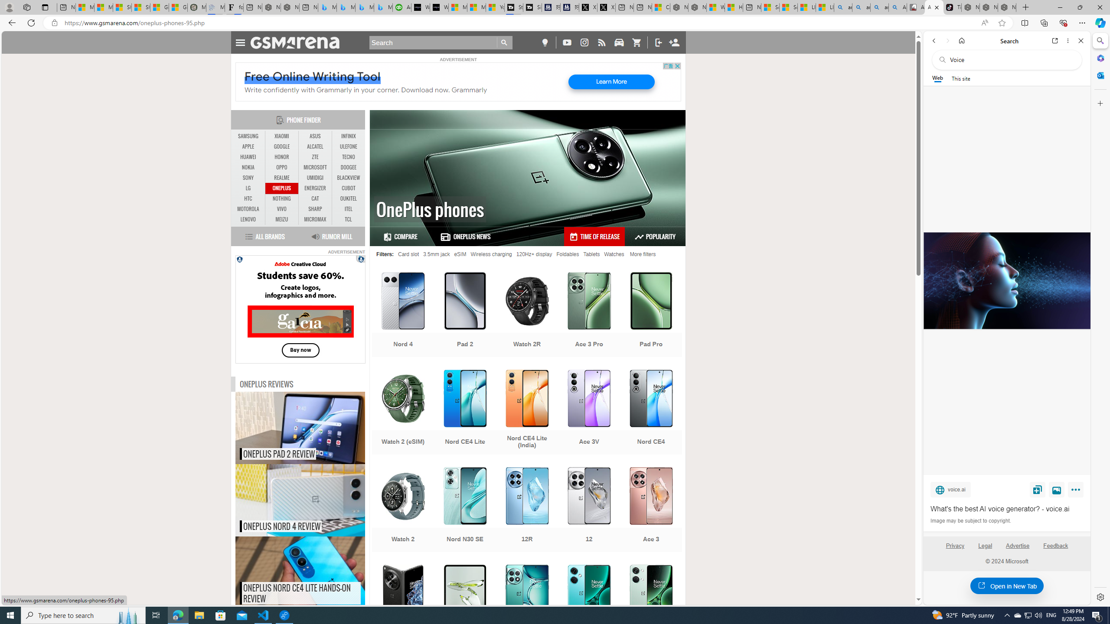  I want to click on 3.5mm jack, so click(436, 254).